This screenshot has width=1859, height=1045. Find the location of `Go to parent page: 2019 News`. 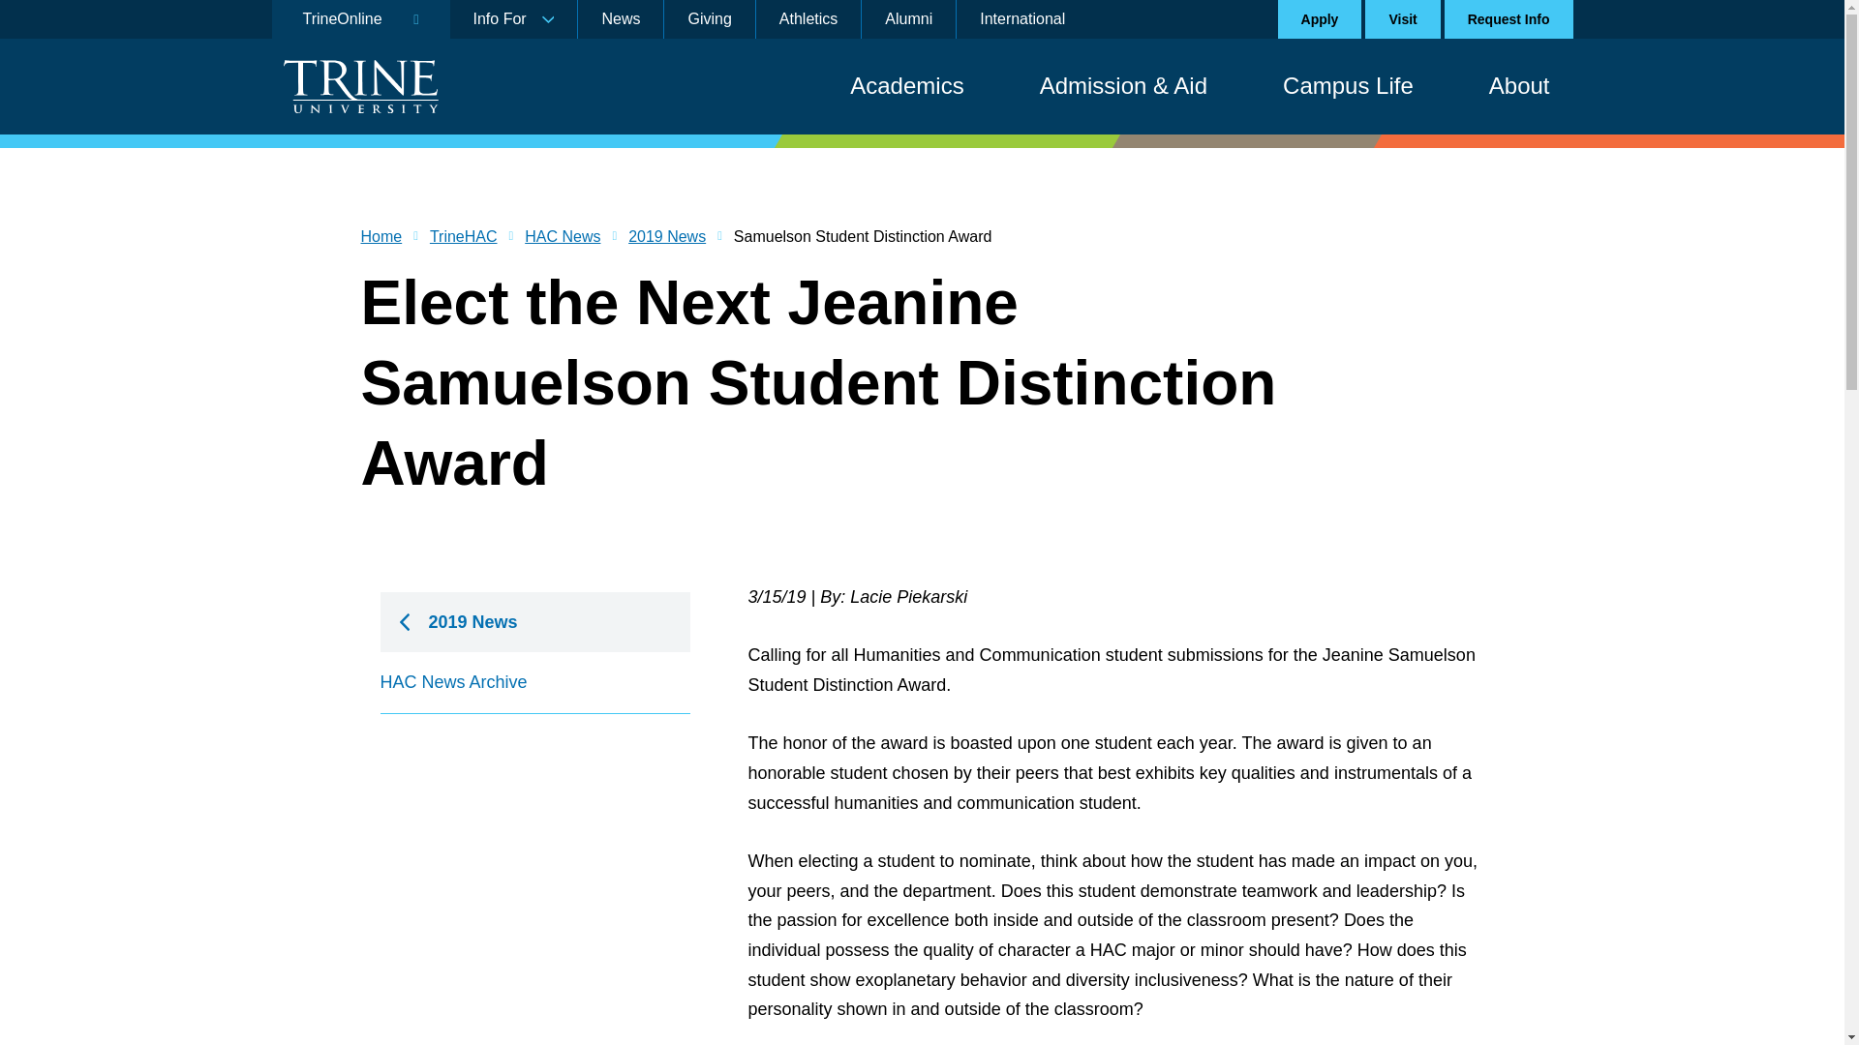

Go to parent page: 2019 News is located at coordinates (666, 237).